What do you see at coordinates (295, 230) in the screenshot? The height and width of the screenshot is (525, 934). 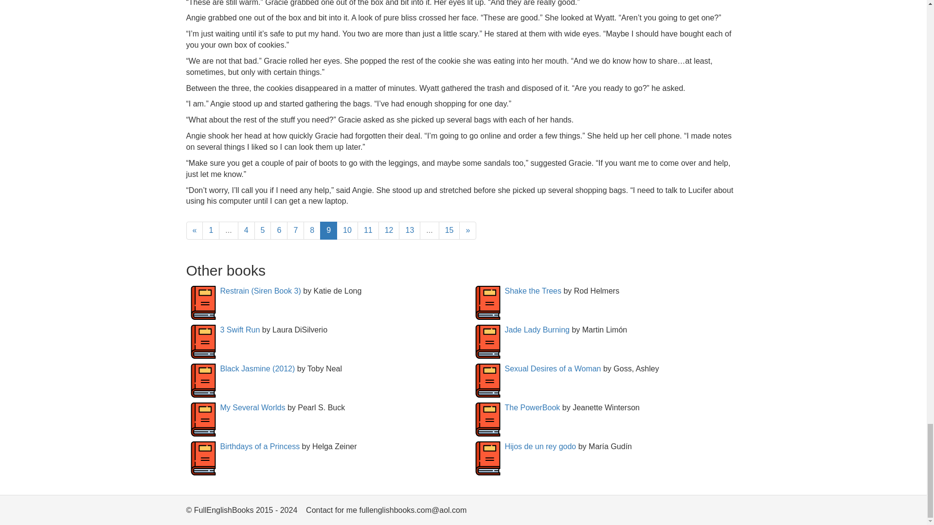 I see `7` at bounding box center [295, 230].